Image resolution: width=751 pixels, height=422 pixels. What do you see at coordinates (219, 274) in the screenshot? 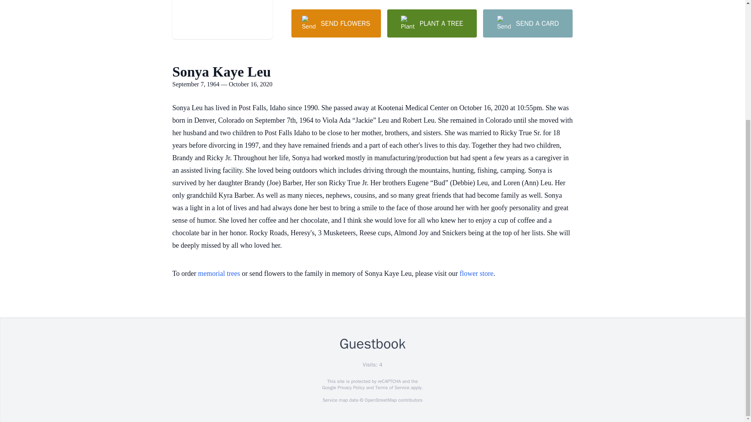
I see `memorial trees` at bounding box center [219, 274].